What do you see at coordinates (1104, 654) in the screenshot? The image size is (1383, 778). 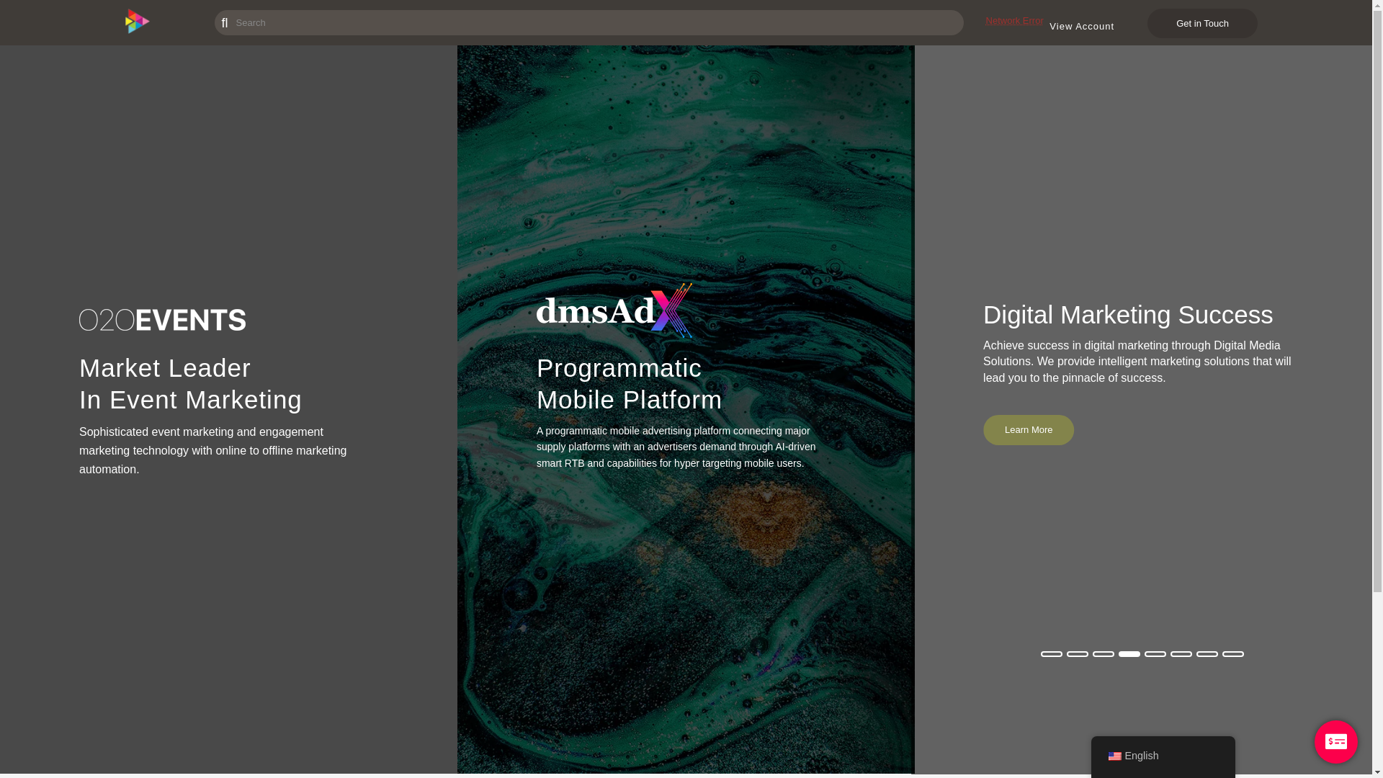 I see `3` at bounding box center [1104, 654].